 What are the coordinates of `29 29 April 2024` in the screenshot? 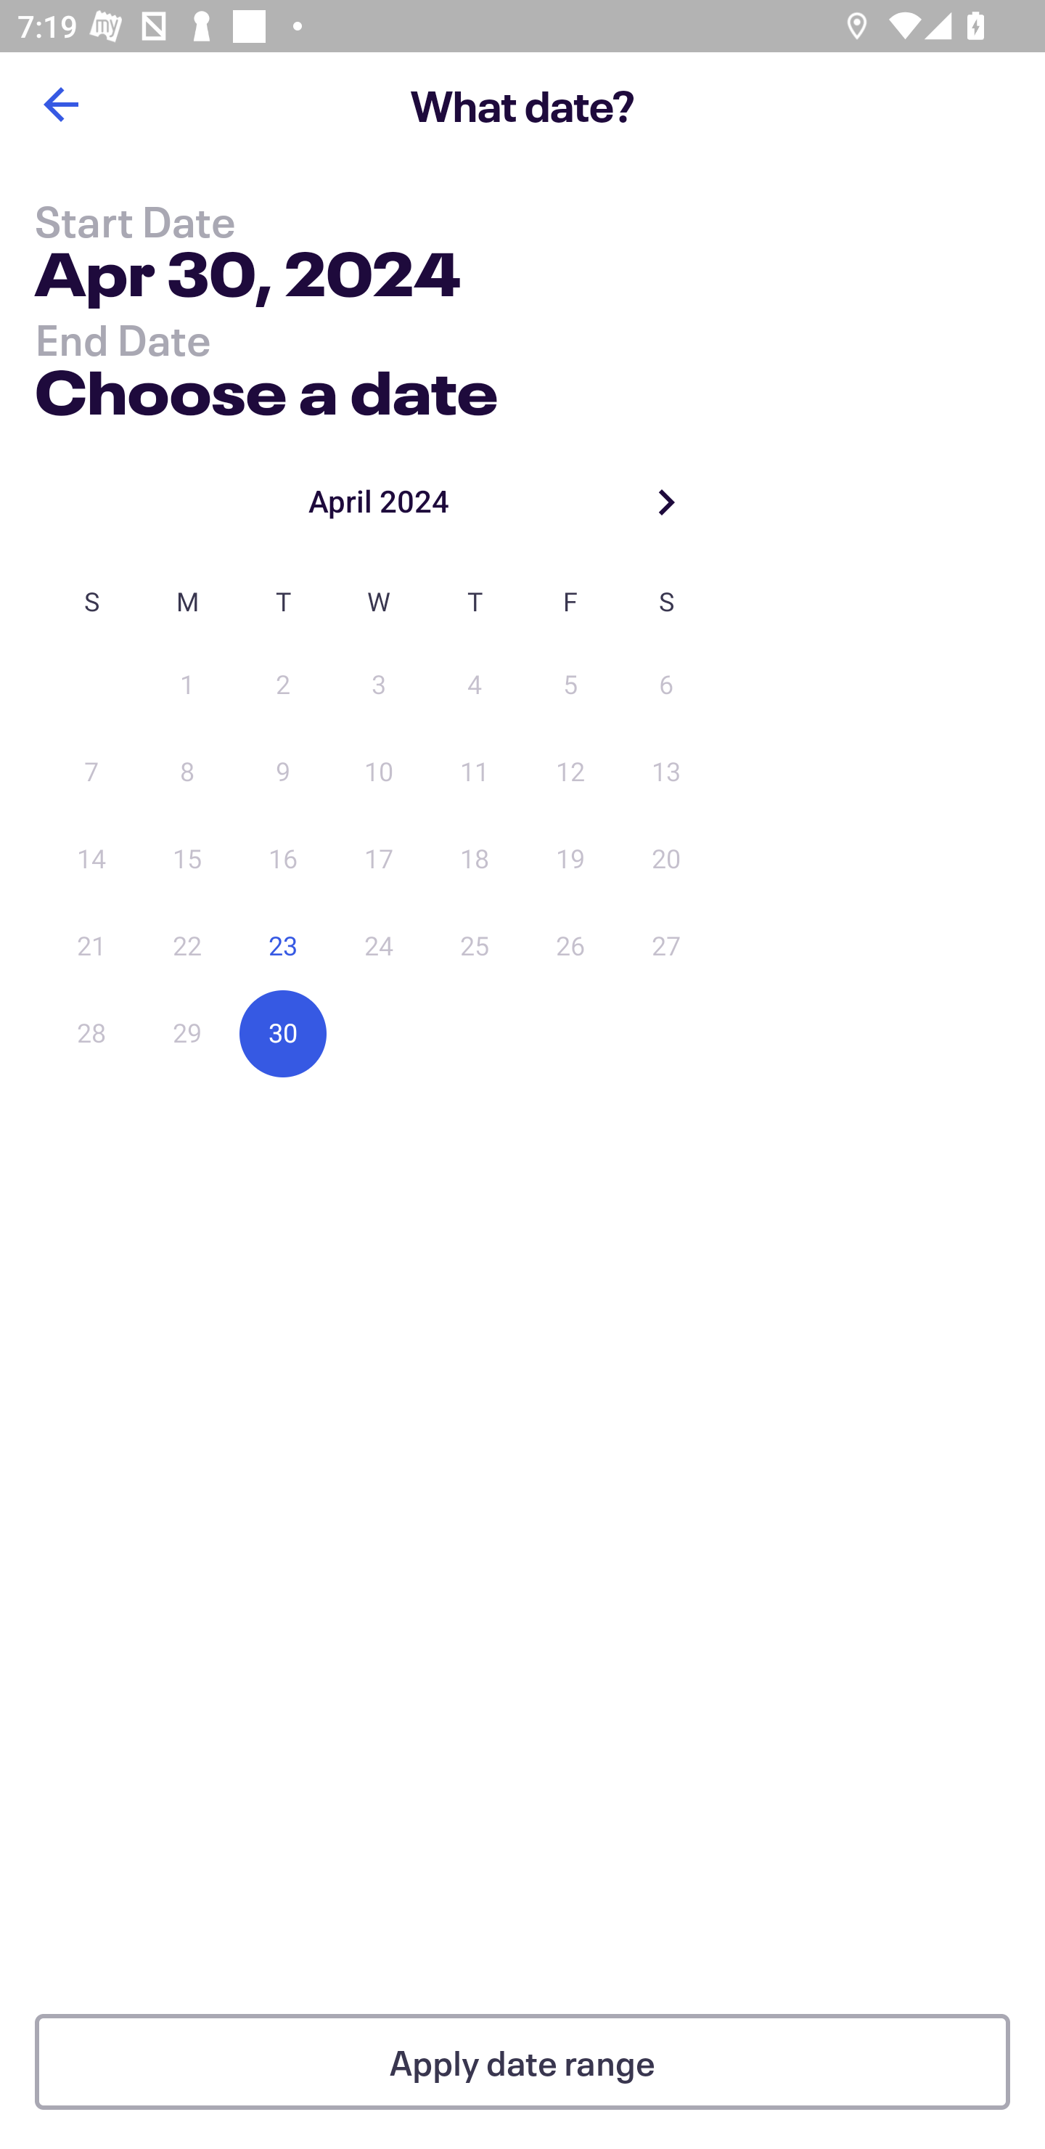 It's located at (187, 1033).